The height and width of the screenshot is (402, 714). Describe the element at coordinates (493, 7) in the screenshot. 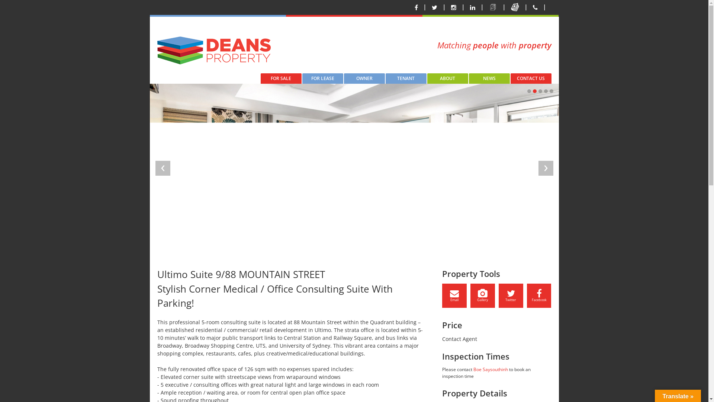

I see `Case Studies` at that location.